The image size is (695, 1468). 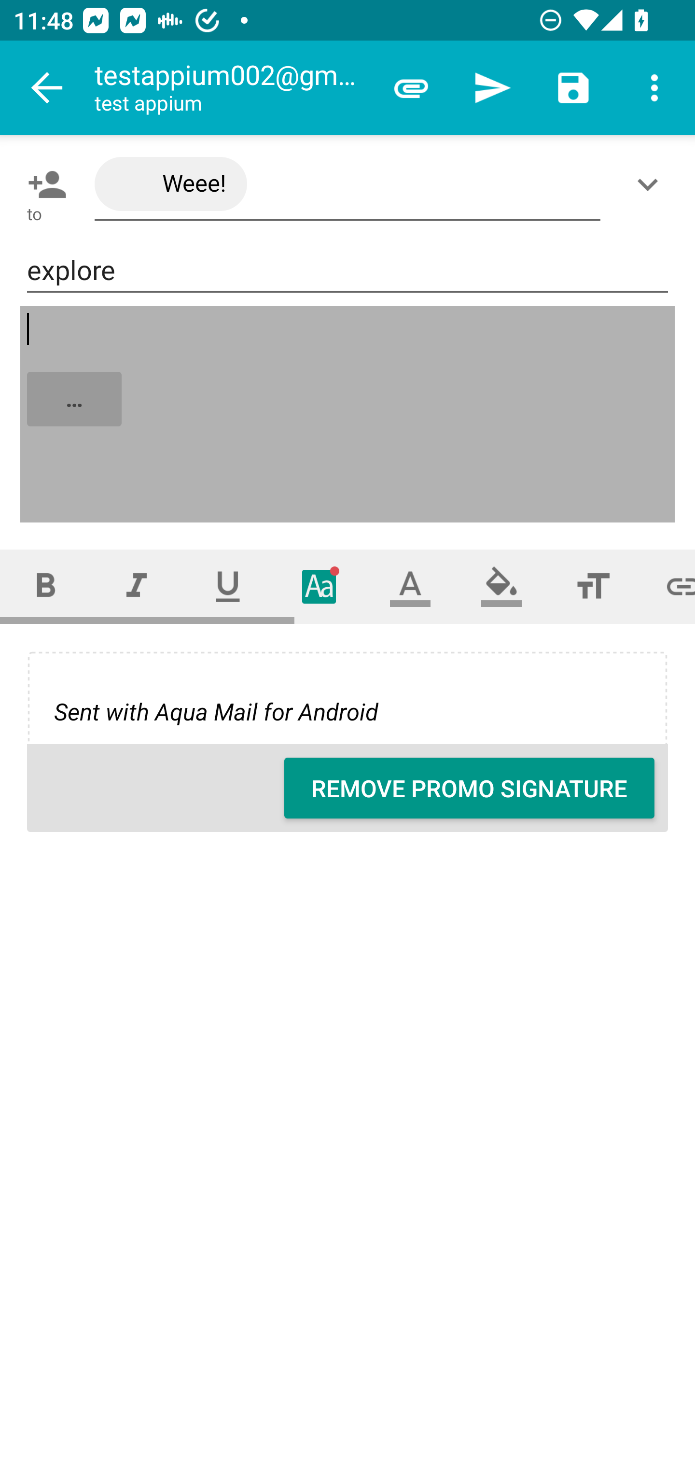 What do you see at coordinates (651, 184) in the screenshot?
I see `Show/Add CC/BCC` at bounding box center [651, 184].